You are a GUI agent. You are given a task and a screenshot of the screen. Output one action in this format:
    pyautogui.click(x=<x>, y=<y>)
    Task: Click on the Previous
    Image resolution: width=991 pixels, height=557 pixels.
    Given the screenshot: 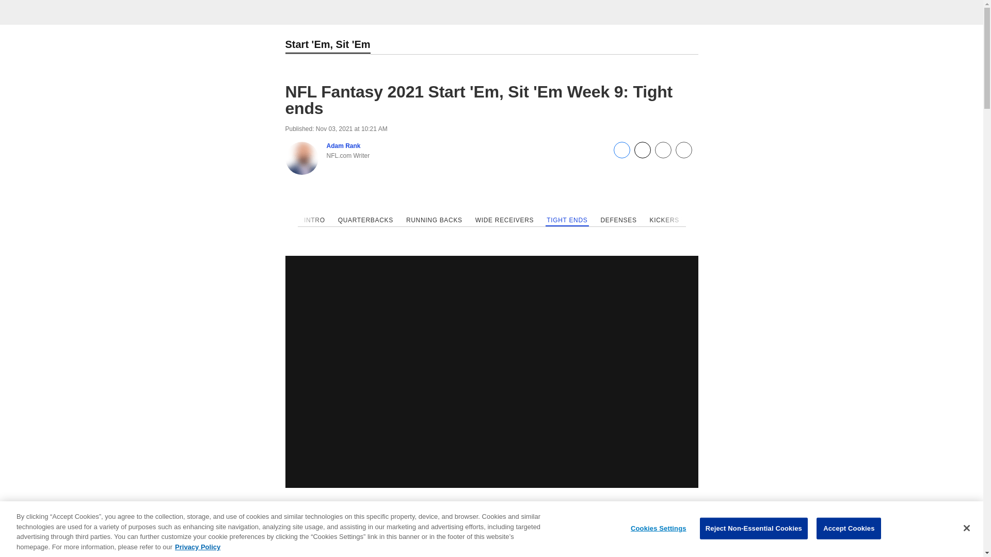 What is the action you would take?
    pyautogui.click(x=301, y=220)
    